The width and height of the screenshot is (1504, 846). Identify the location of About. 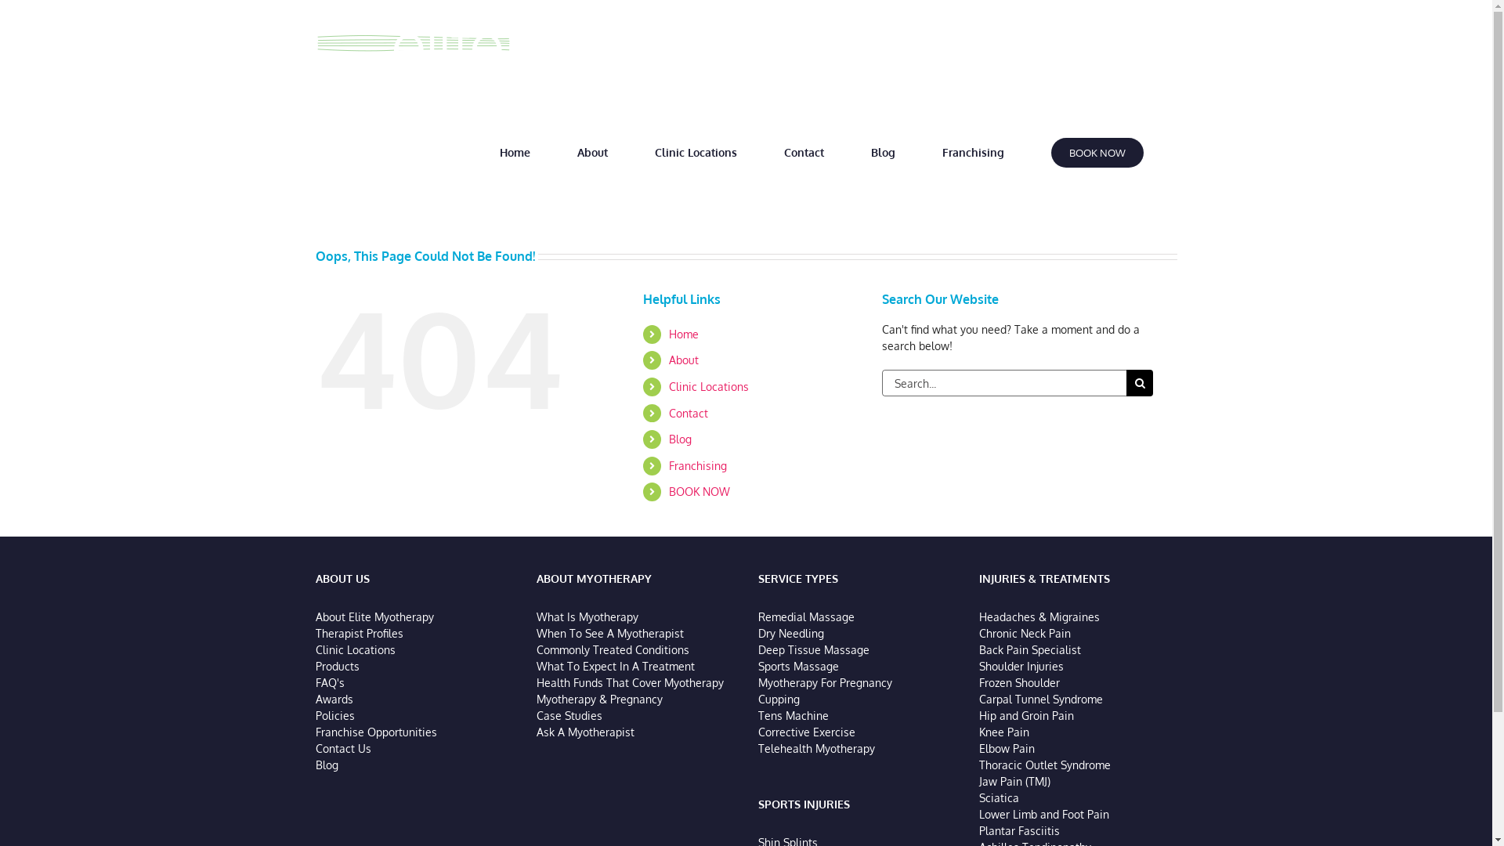
(593, 153).